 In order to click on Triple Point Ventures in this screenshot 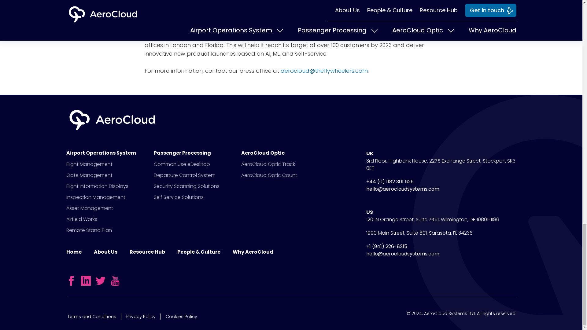, I will do `click(354, 19)`.